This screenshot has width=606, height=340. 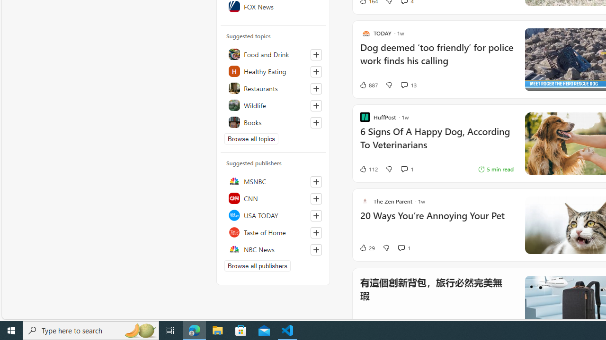 What do you see at coordinates (273, 215) in the screenshot?
I see `USA TODAY` at bounding box center [273, 215].